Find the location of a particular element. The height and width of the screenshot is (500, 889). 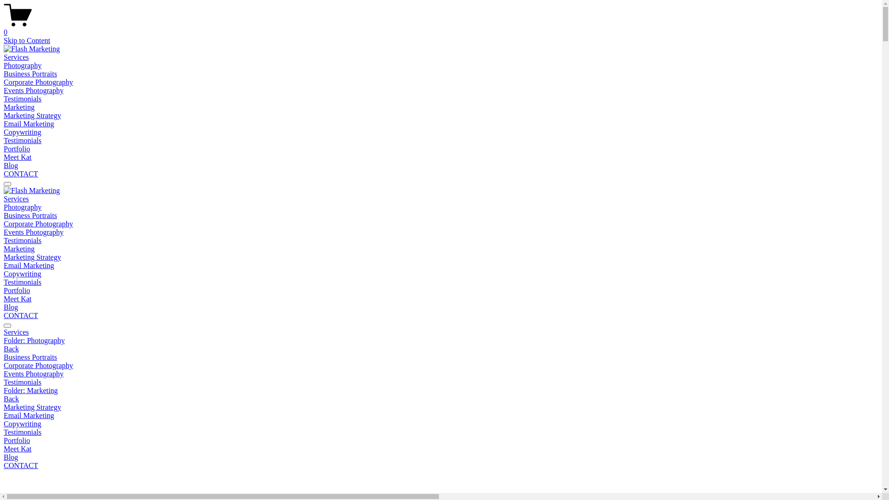

Services is located at coordinates (441, 332).